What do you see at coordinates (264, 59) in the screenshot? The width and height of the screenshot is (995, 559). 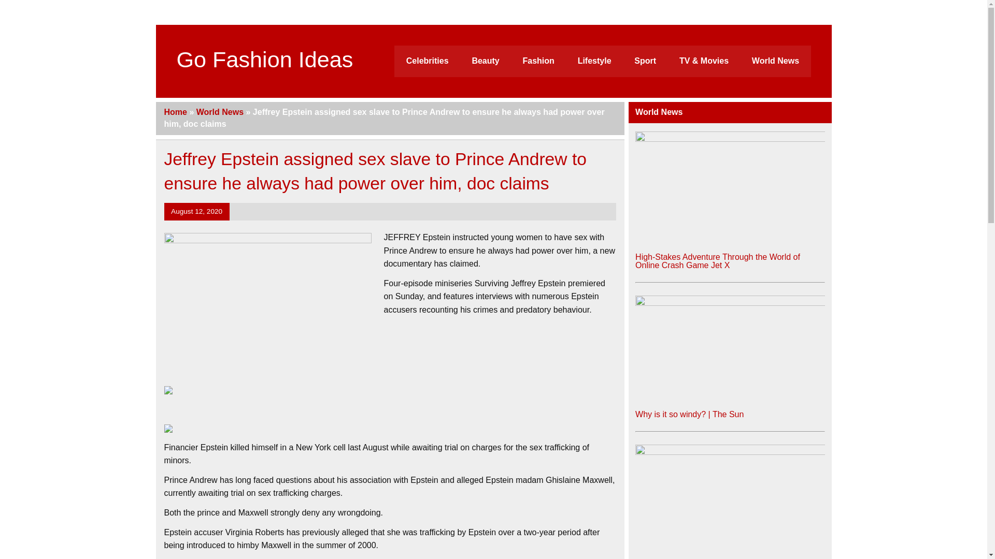 I see `Go Fashion Ideas` at bounding box center [264, 59].